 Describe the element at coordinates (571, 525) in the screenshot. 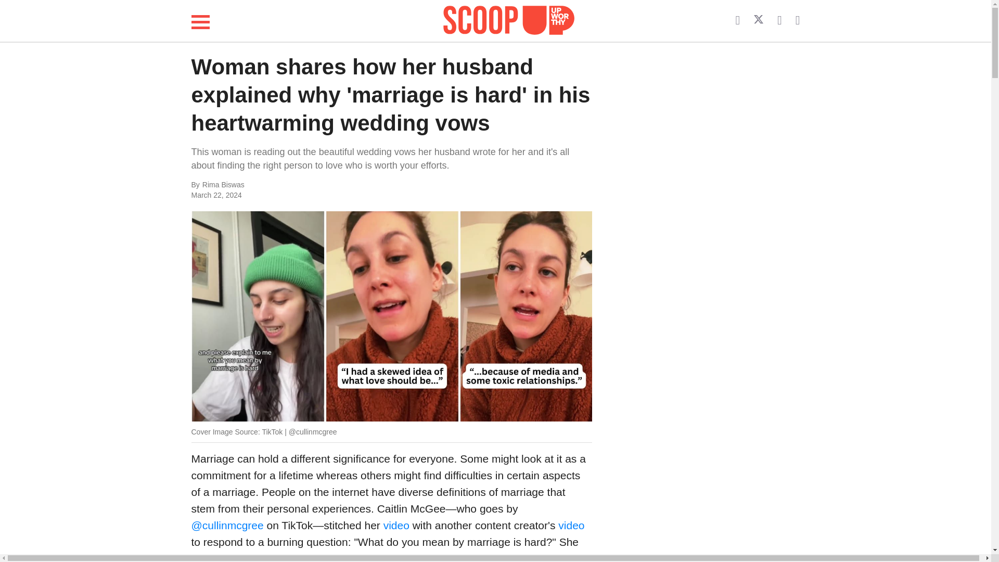

I see `video` at that location.